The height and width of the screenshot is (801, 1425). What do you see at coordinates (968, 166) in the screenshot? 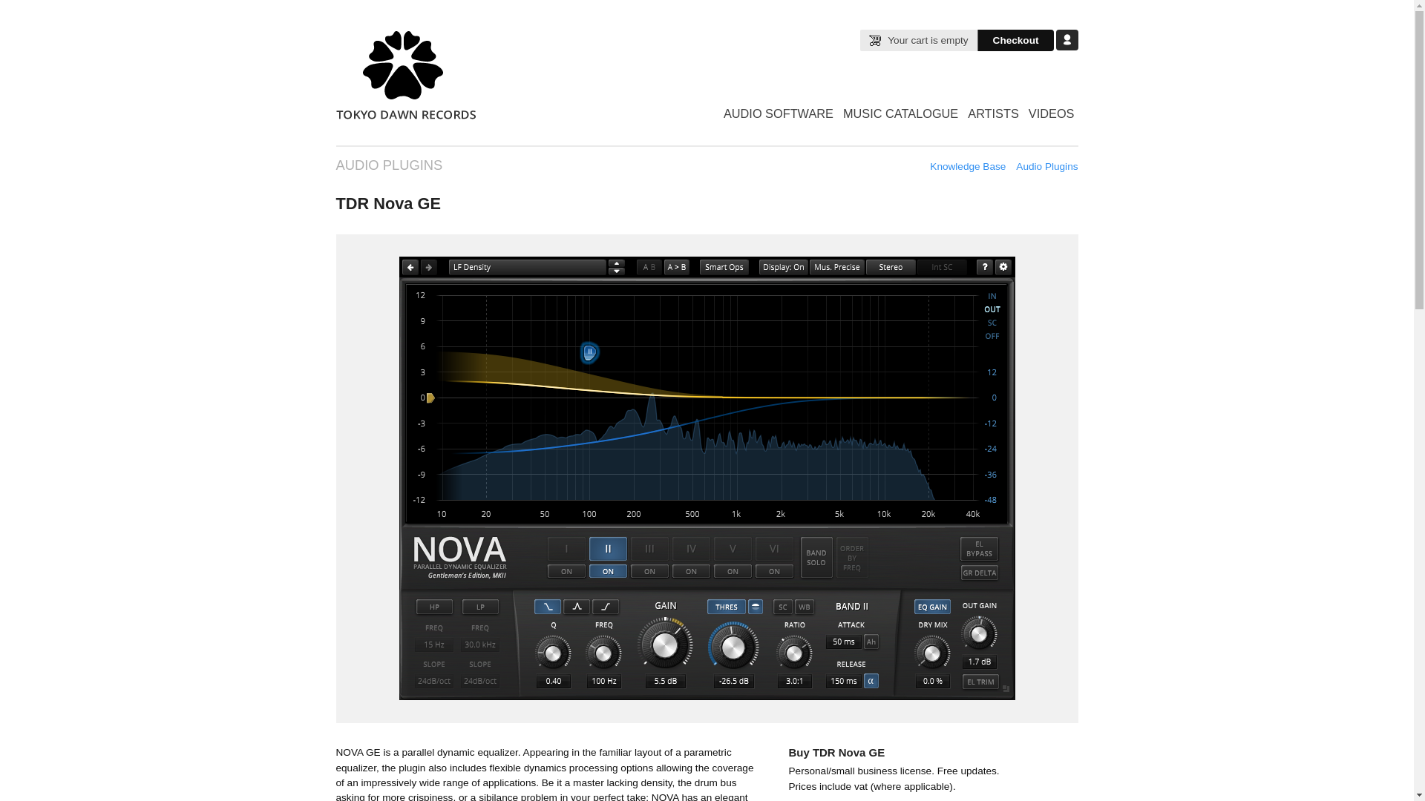
I see `Knowledge Base` at bounding box center [968, 166].